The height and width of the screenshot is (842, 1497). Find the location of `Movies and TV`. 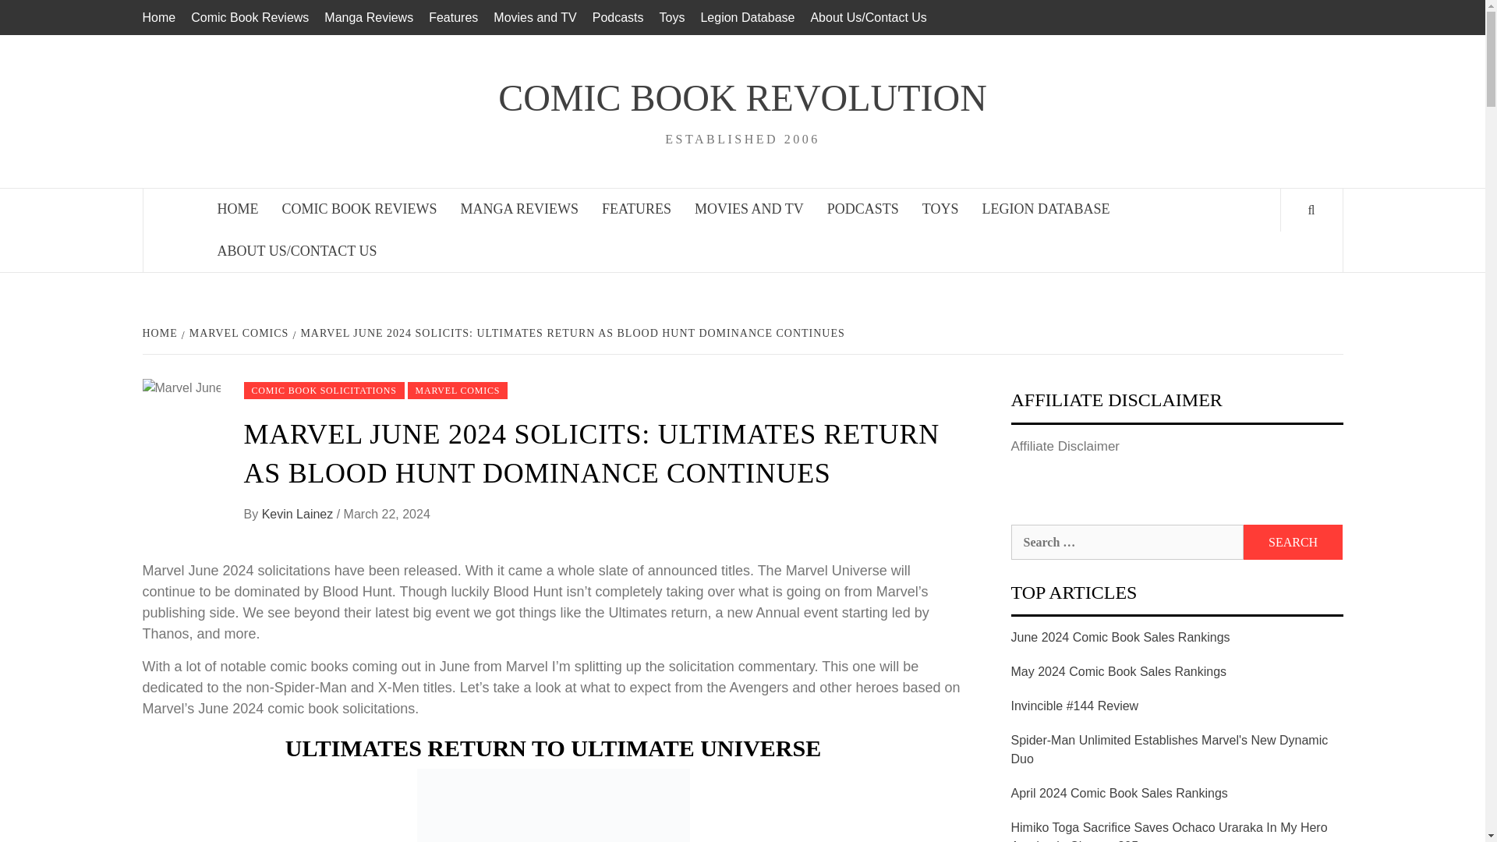

Movies and TV is located at coordinates (534, 17).